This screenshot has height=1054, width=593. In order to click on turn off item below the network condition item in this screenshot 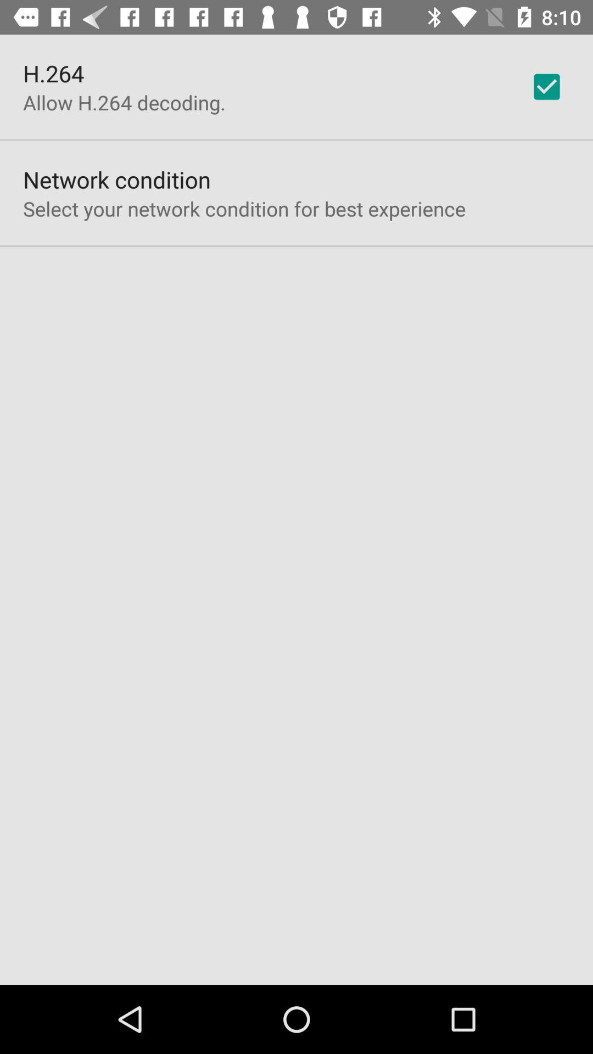, I will do `click(244, 209)`.